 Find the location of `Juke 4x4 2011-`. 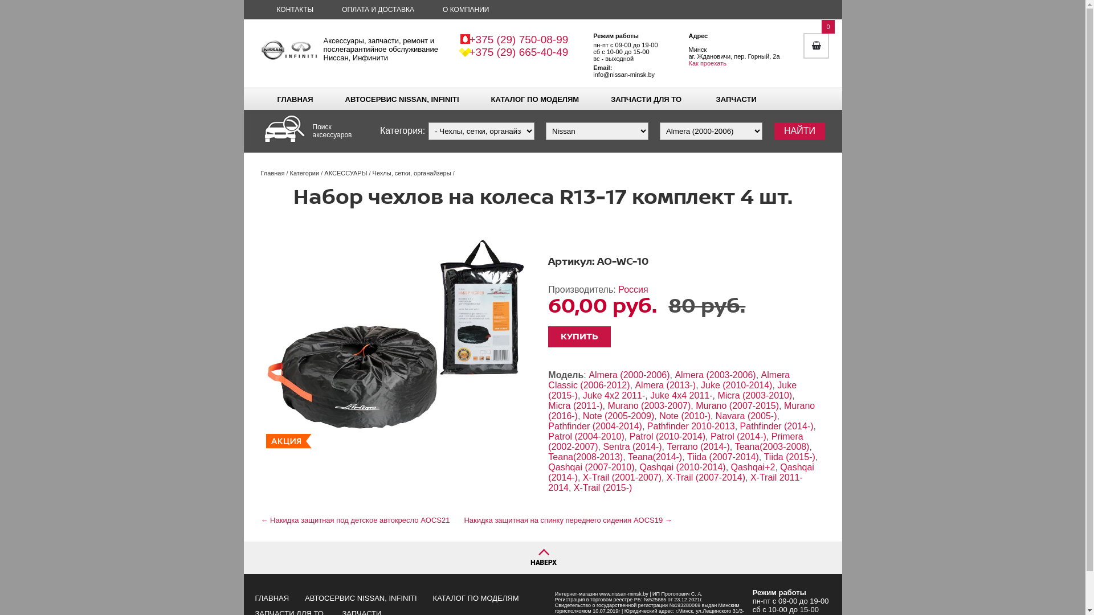

Juke 4x4 2011- is located at coordinates (681, 395).